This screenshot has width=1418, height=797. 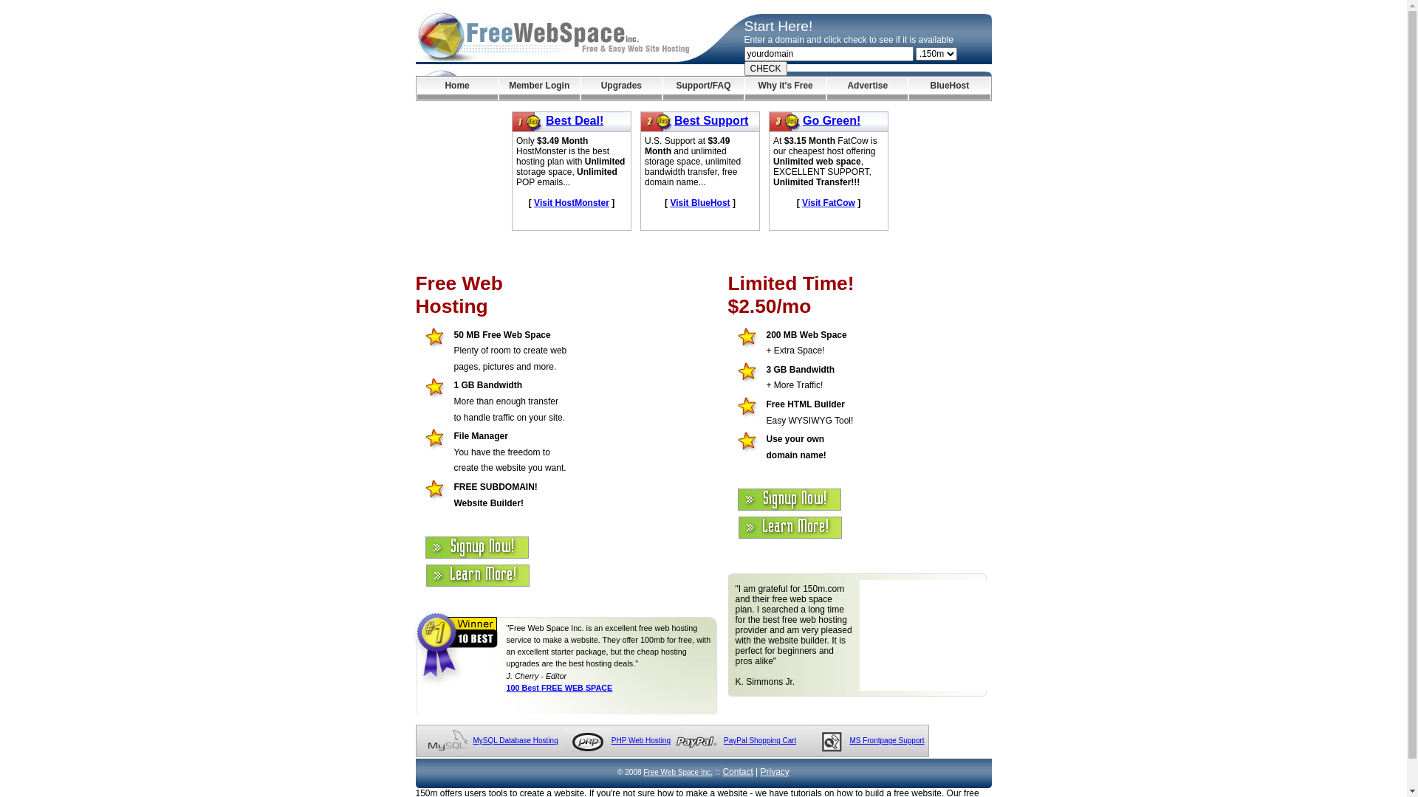 I want to click on Contact, so click(x=737, y=772).